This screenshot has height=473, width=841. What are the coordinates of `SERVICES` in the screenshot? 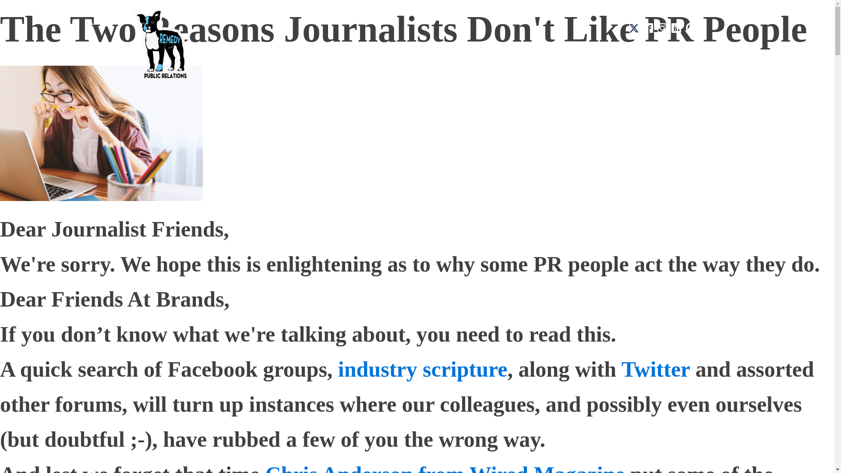 It's located at (387, 50).